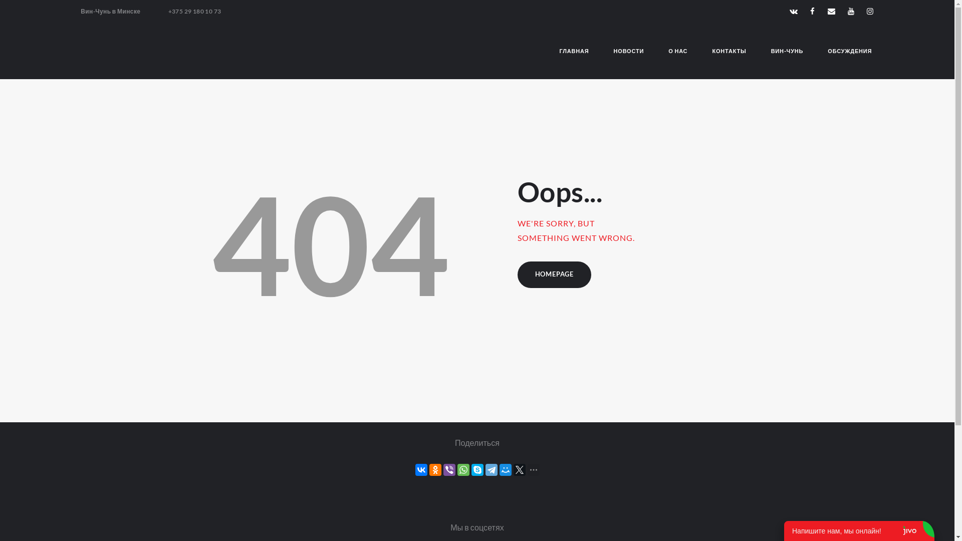  I want to click on WhatsApp, so click(463, 470).